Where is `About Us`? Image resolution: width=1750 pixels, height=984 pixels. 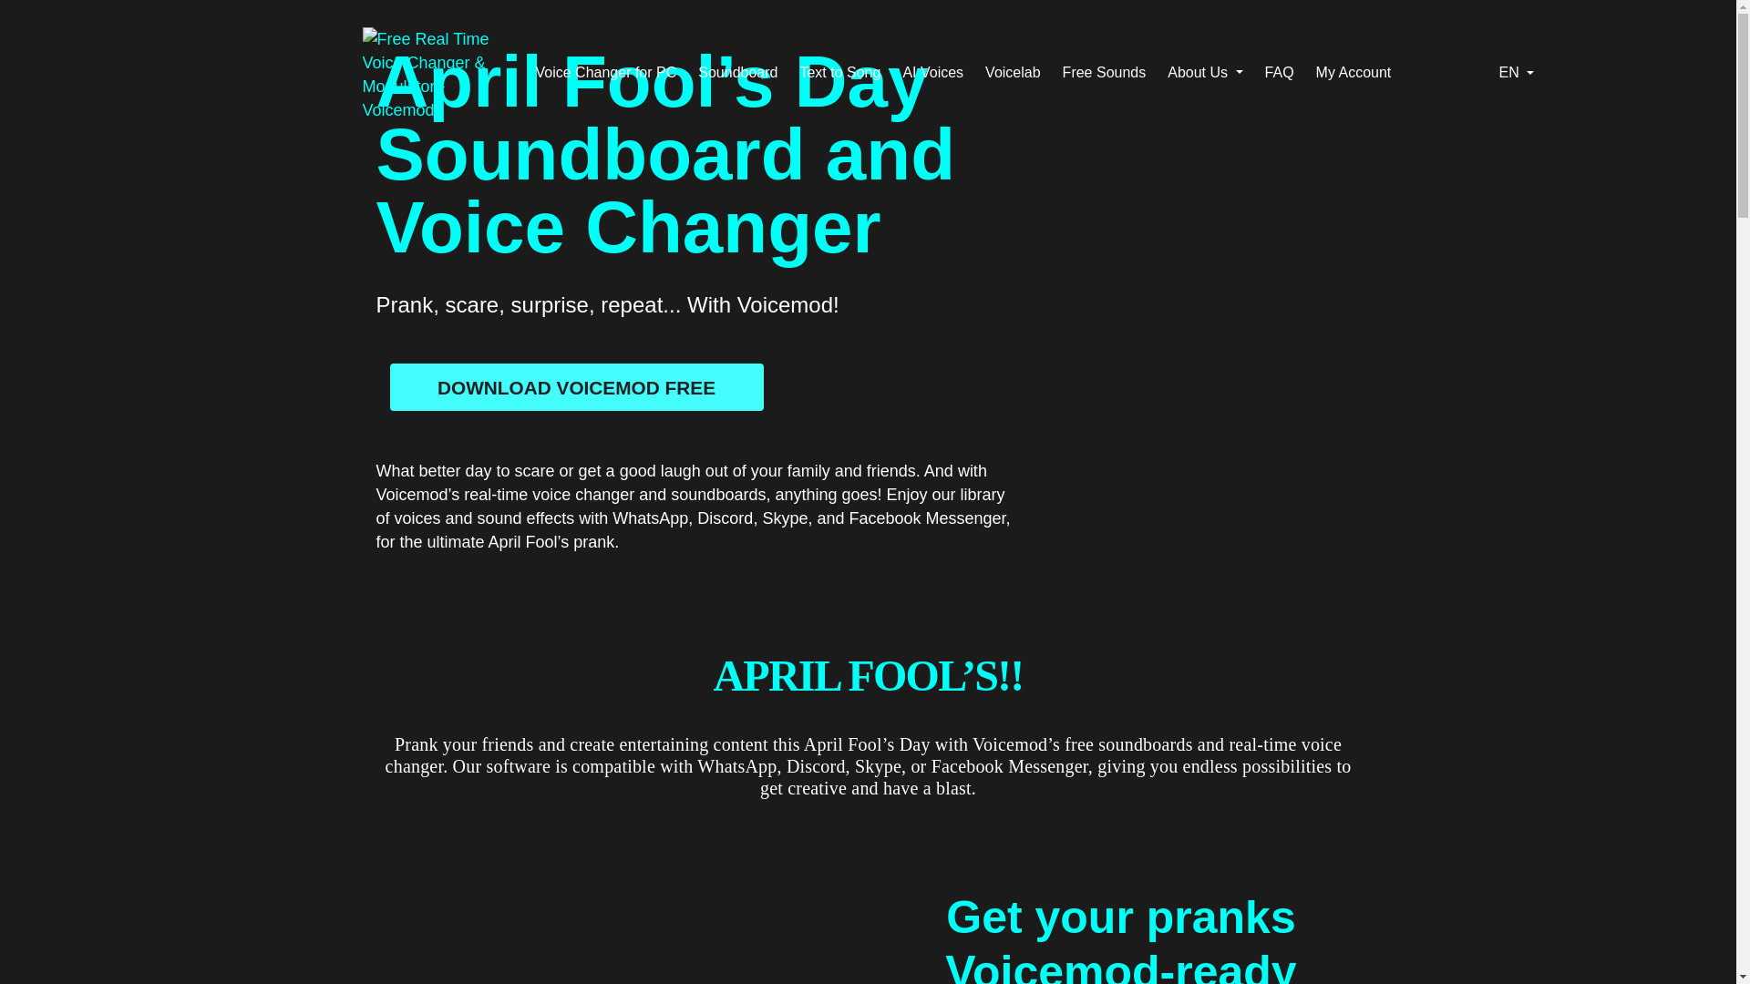
About Us is located at coordinates (1205, 72).